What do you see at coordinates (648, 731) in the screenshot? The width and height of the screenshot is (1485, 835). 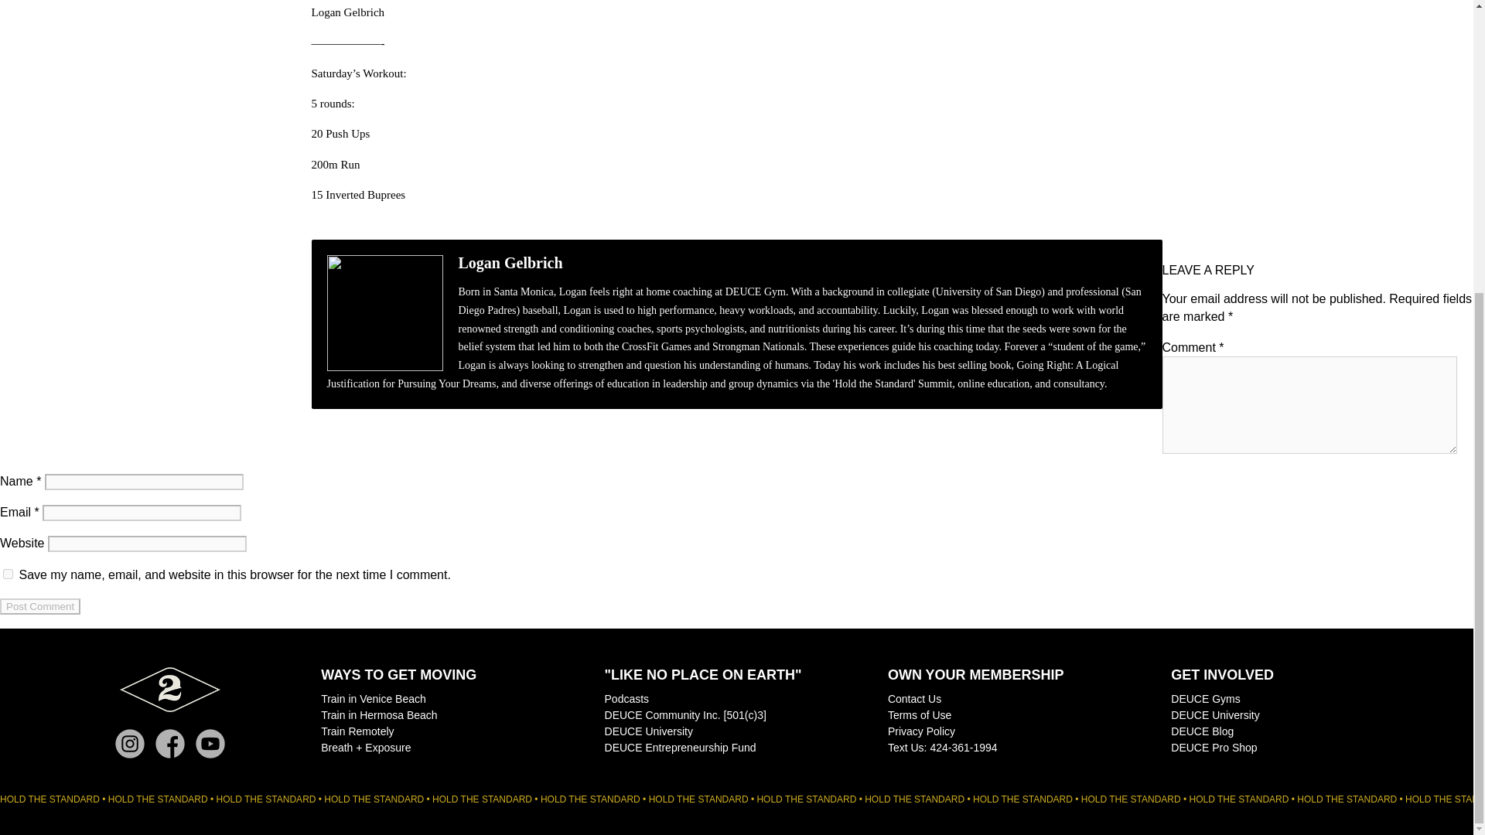 I see `DEUCE University` at bounding box center [648, 731].